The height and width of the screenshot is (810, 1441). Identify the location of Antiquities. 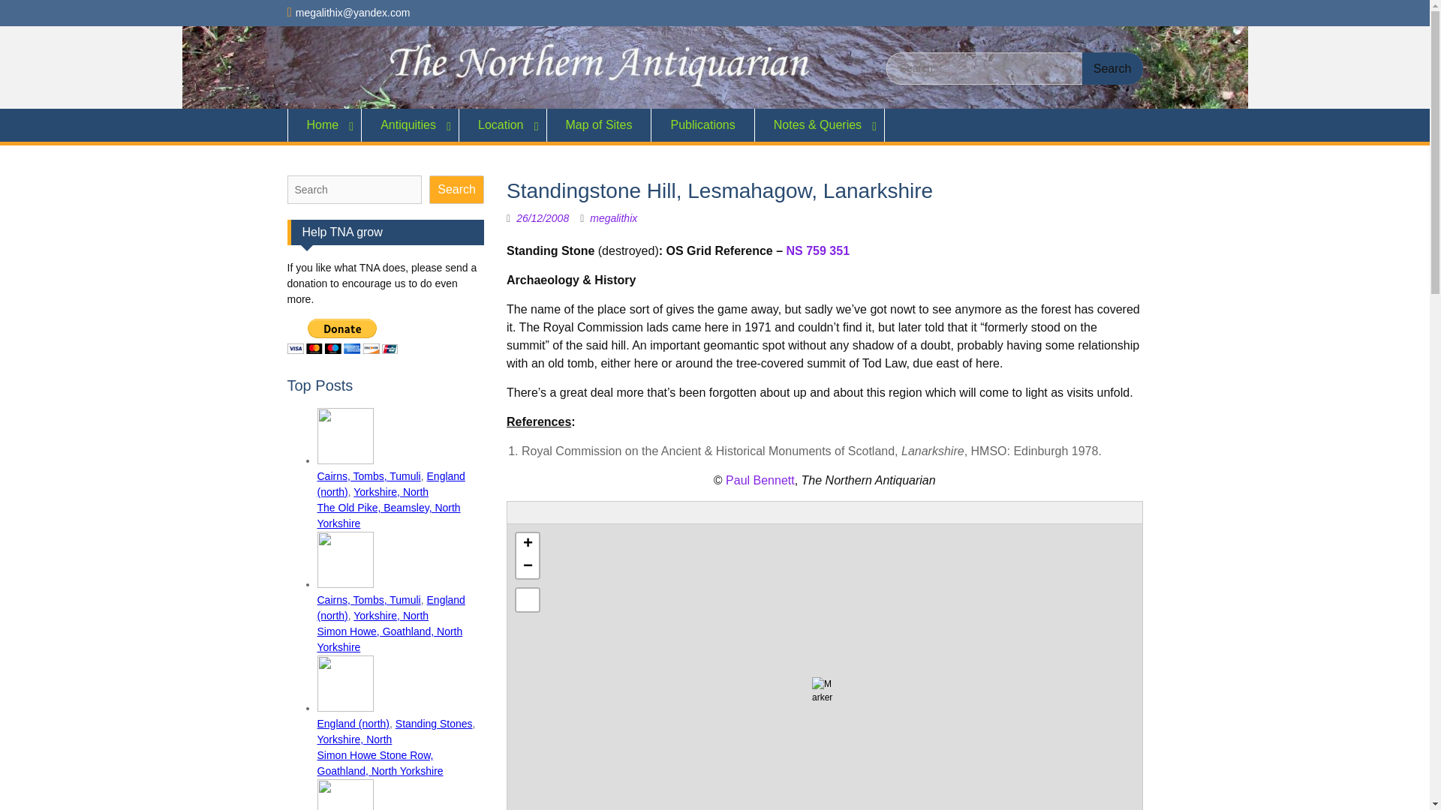
(410, 124).